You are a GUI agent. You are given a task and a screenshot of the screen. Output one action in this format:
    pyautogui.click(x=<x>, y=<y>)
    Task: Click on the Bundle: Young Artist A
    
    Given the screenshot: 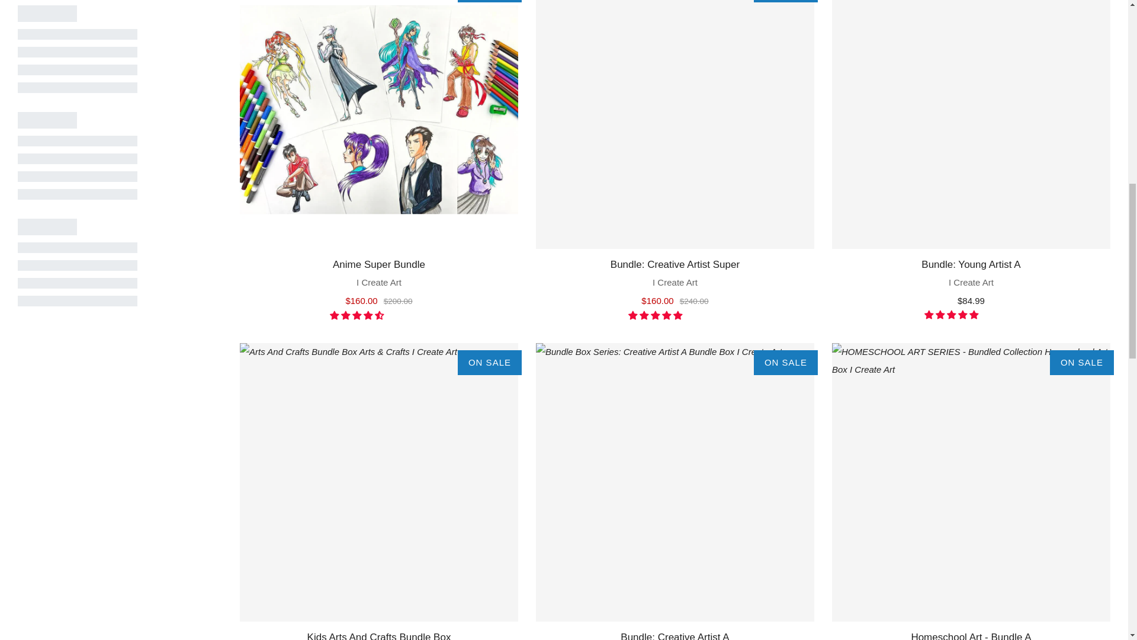 What is the action you would take?
    pyautogui.click(x=971, y=281)
    